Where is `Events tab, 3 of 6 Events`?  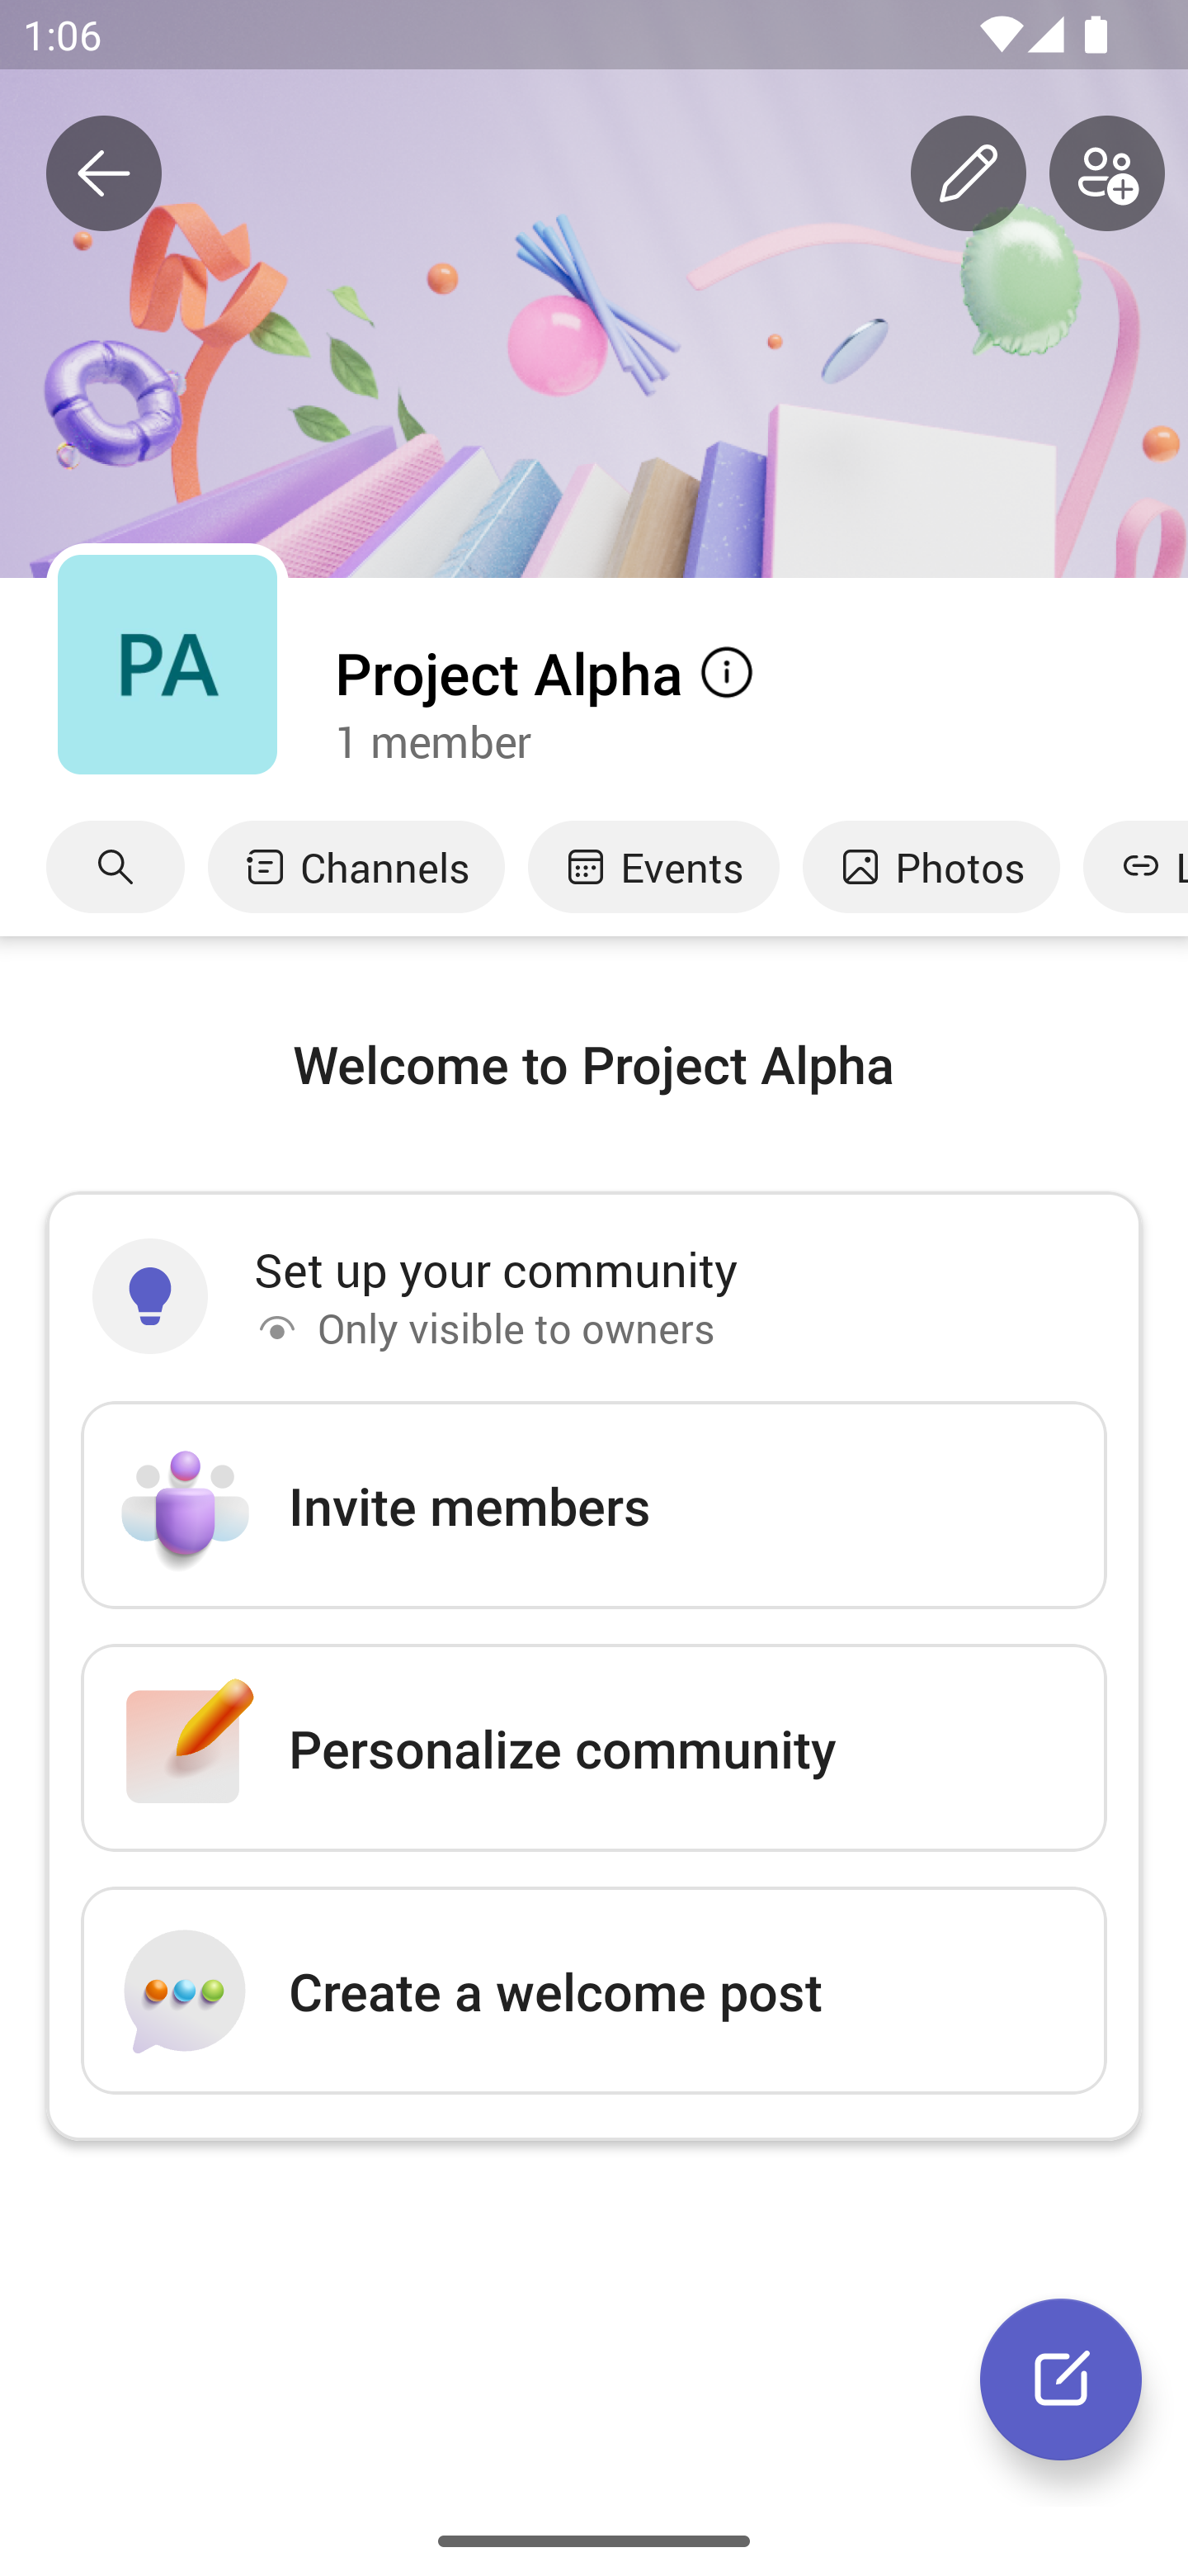 Events tab, 3 of 6 Events is located at coordinates (653, 867).